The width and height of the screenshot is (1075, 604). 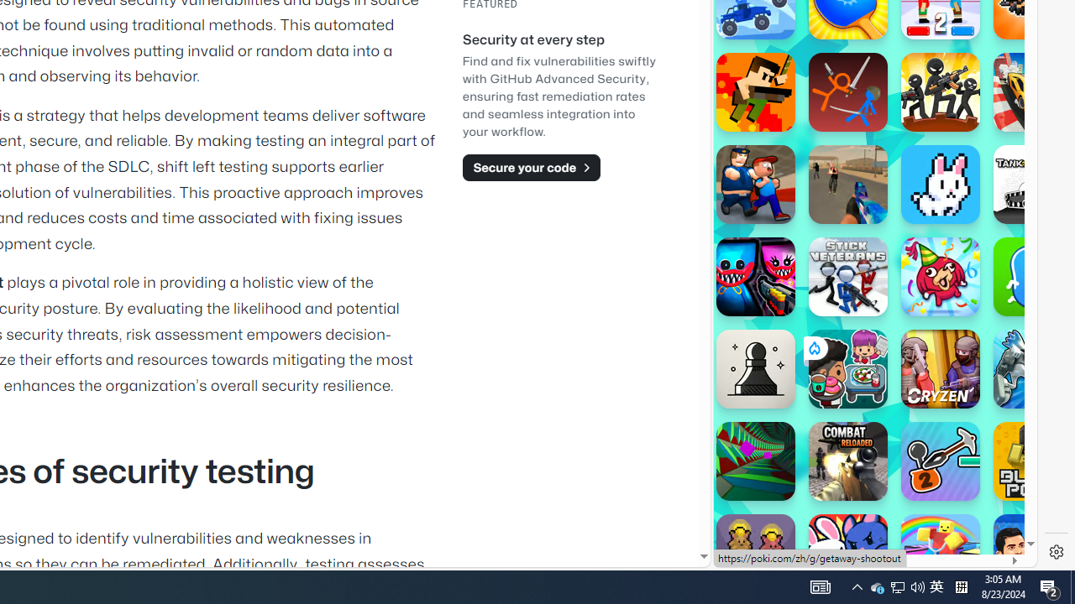 I want to click on Cryzen.io Cryzen.io, so click(x=941, y=369).